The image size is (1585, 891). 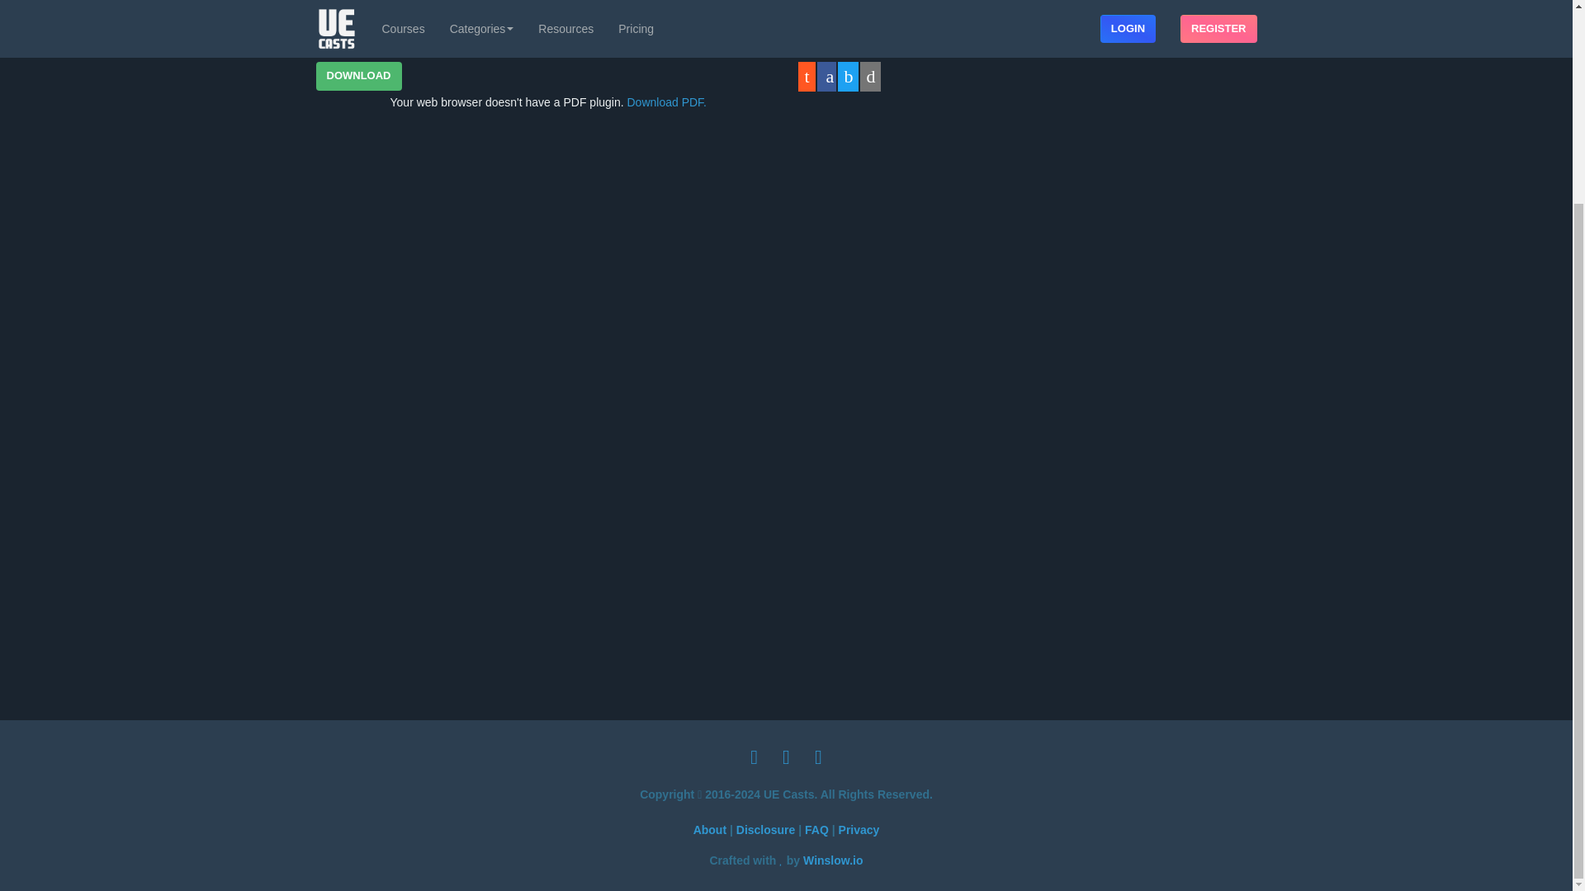 I want to click on UE4, so click(x=337, y=7).